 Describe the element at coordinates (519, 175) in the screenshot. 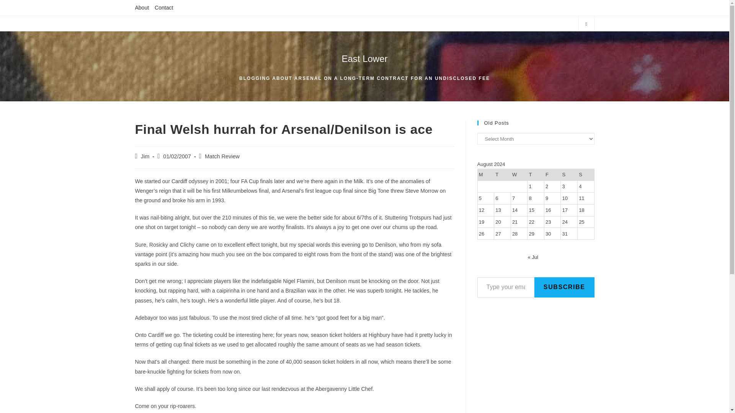

I see `Wednesday` at that location.